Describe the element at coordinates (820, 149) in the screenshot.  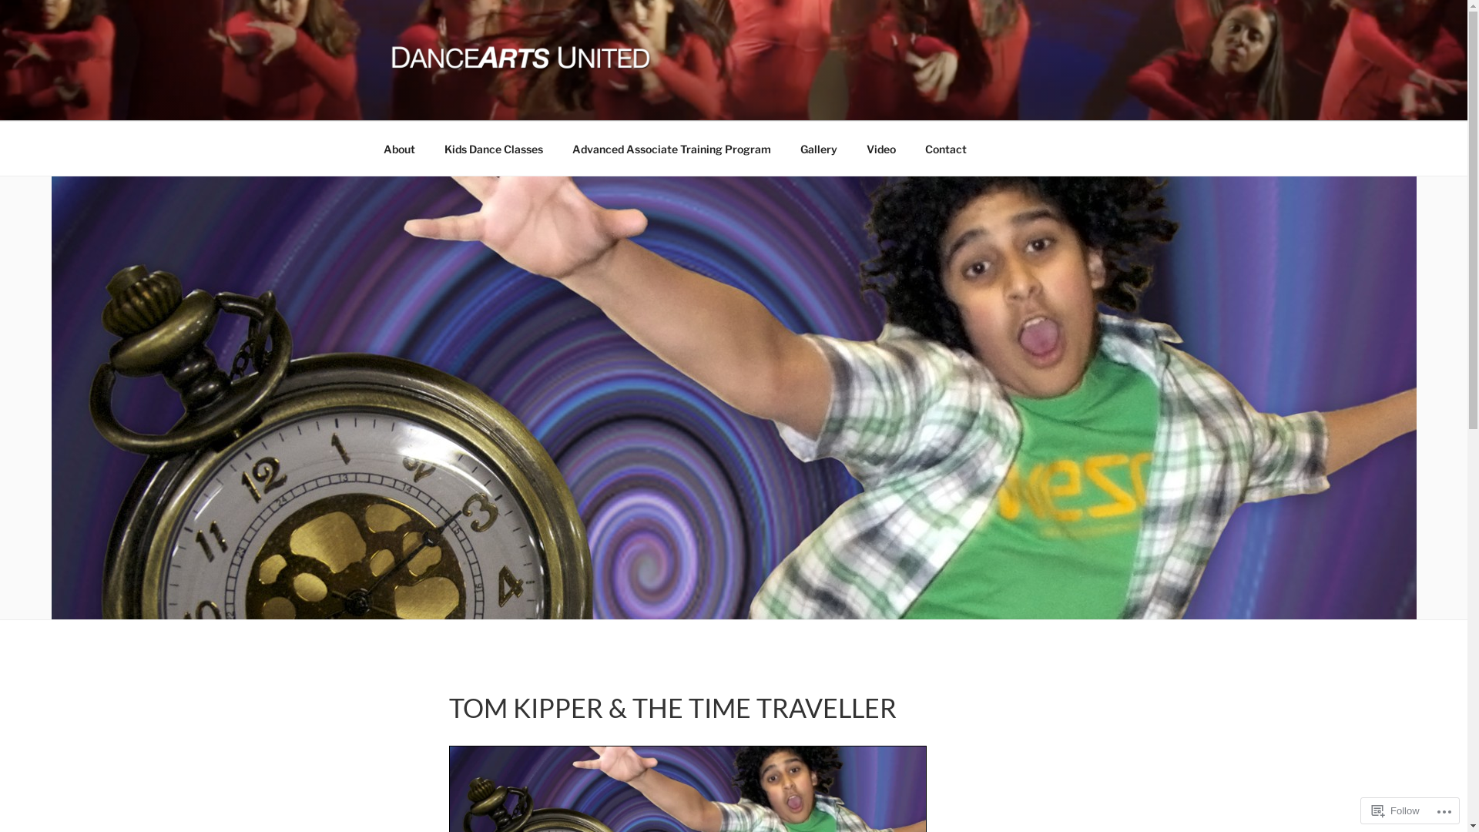
I see `Gallery` at that location.